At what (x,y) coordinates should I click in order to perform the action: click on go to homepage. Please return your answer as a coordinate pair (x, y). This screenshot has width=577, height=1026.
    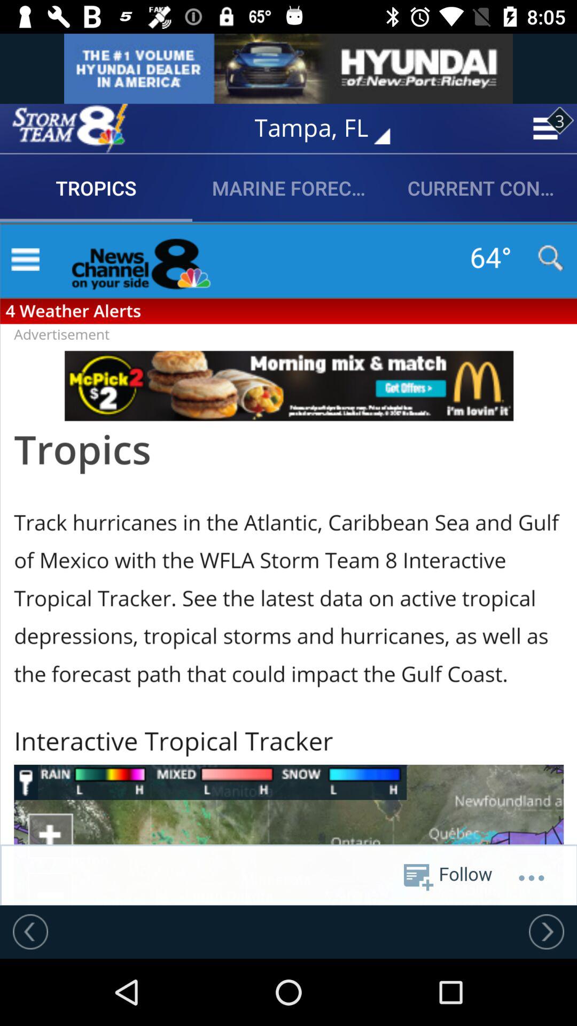
    Looking at the image, I should click on (70, 128).